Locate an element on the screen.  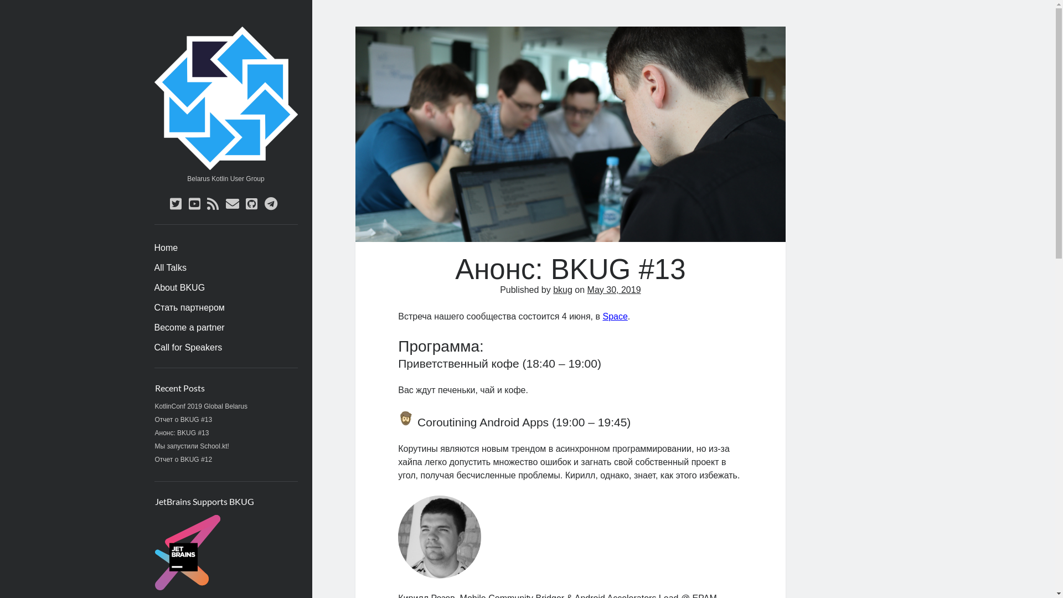
Call for Speakers is located at coordinates (188, 348).